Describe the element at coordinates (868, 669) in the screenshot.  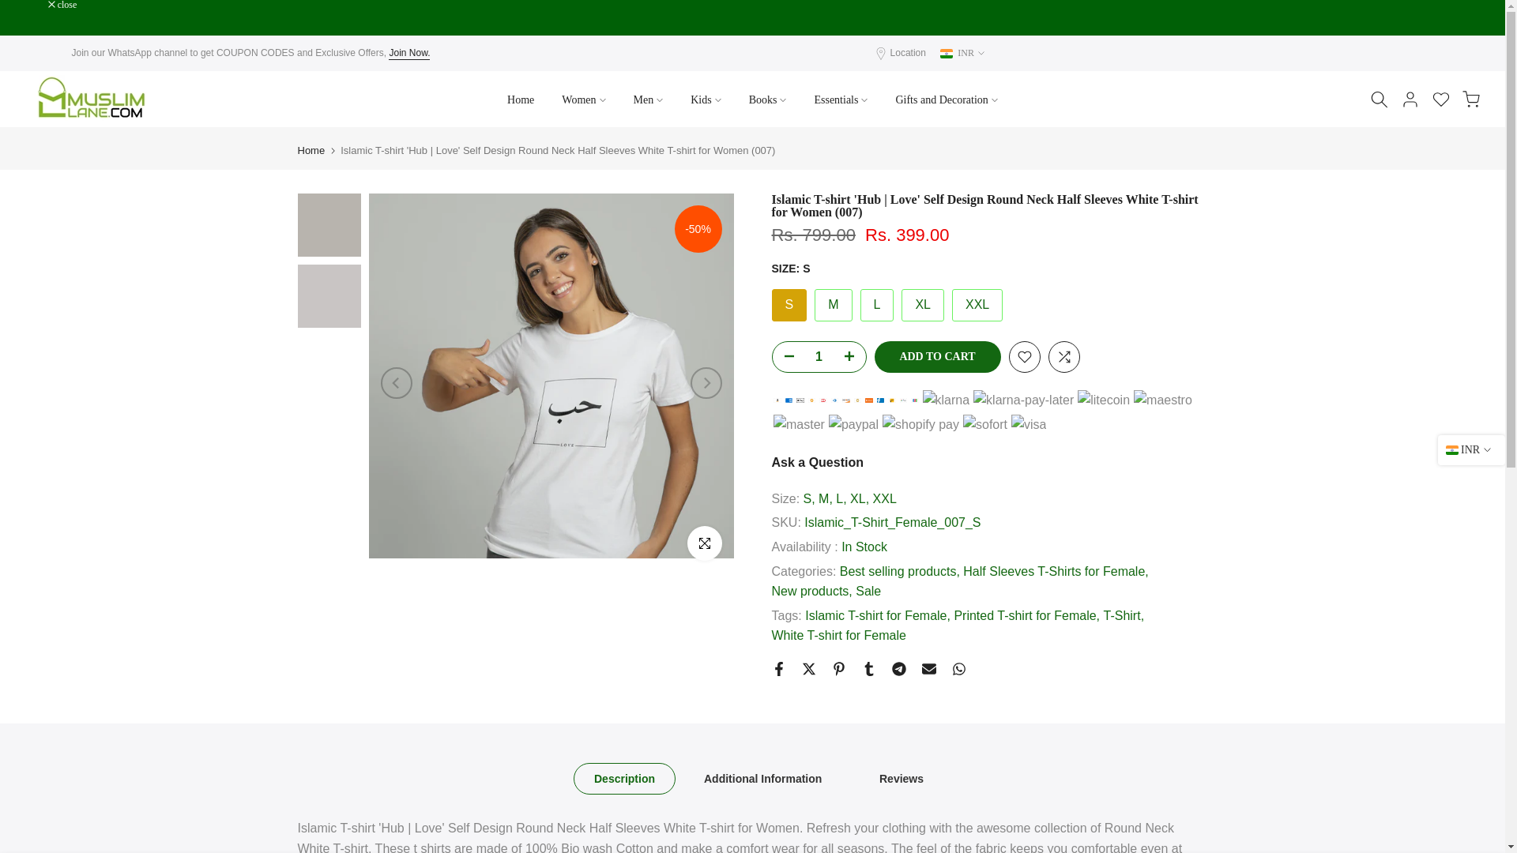
I see `Share on Tumblr` at that location.